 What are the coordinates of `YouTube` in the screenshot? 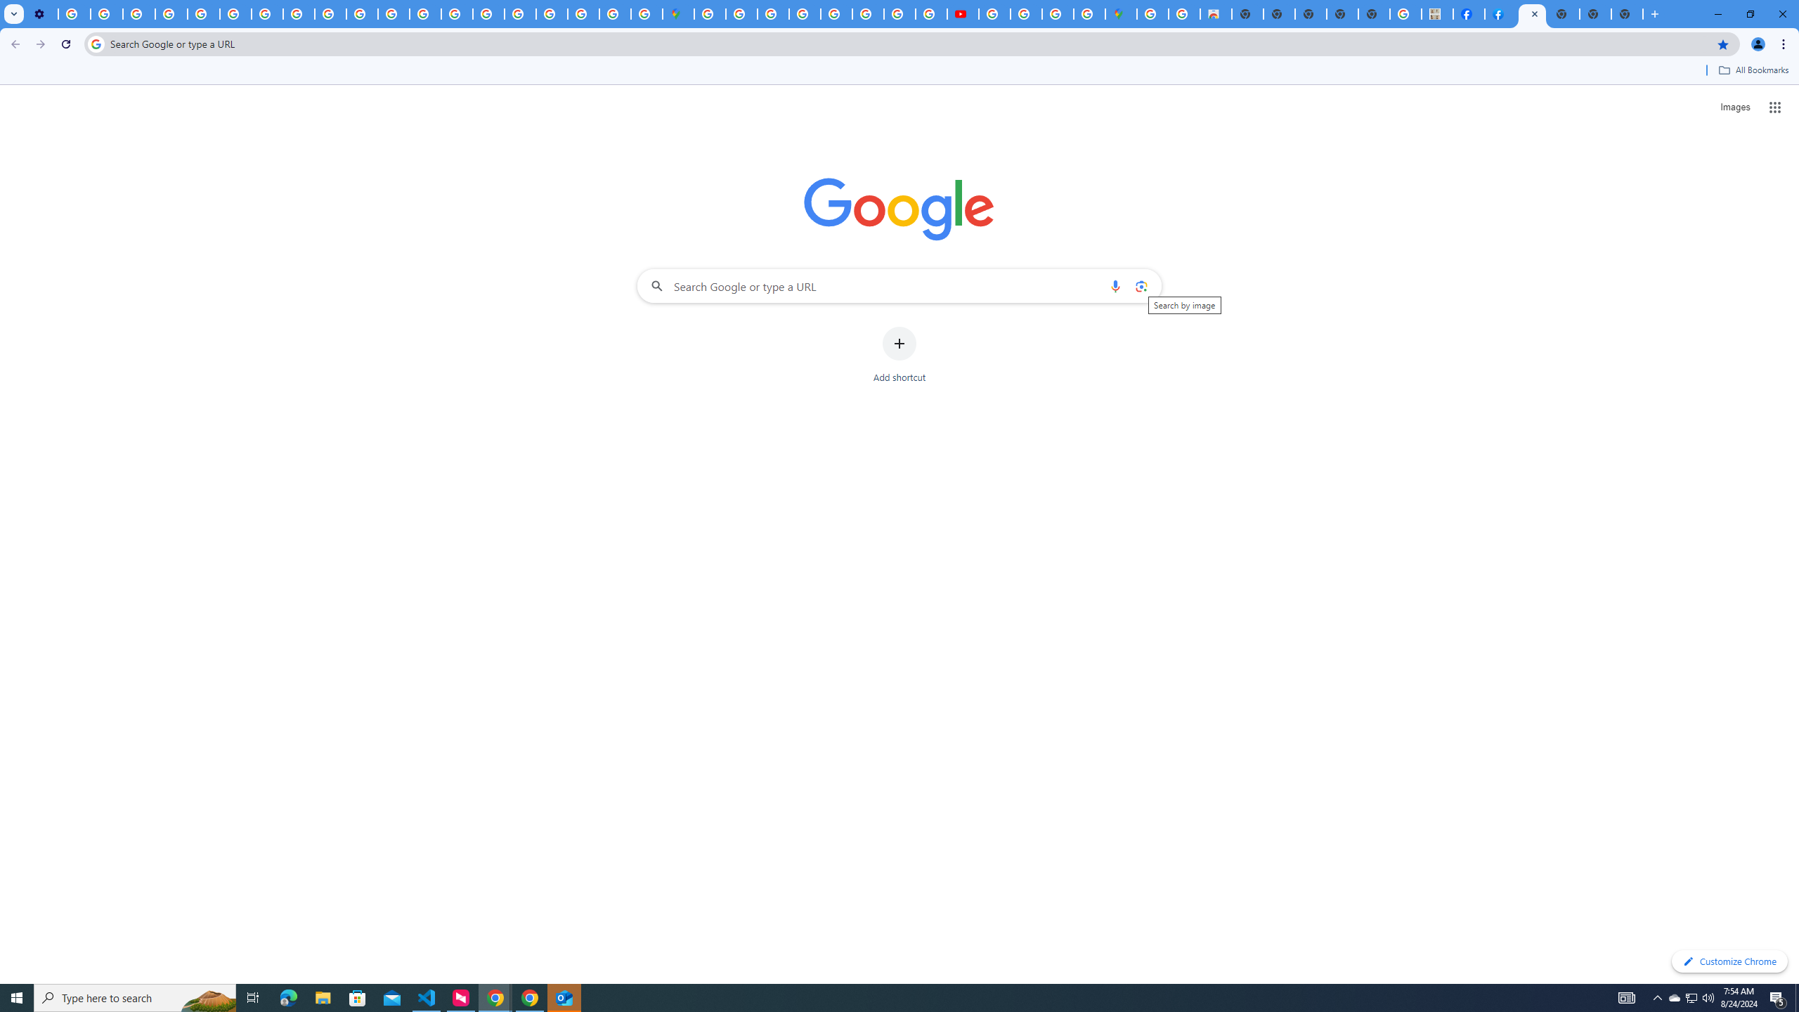 It's located at (235, 14).